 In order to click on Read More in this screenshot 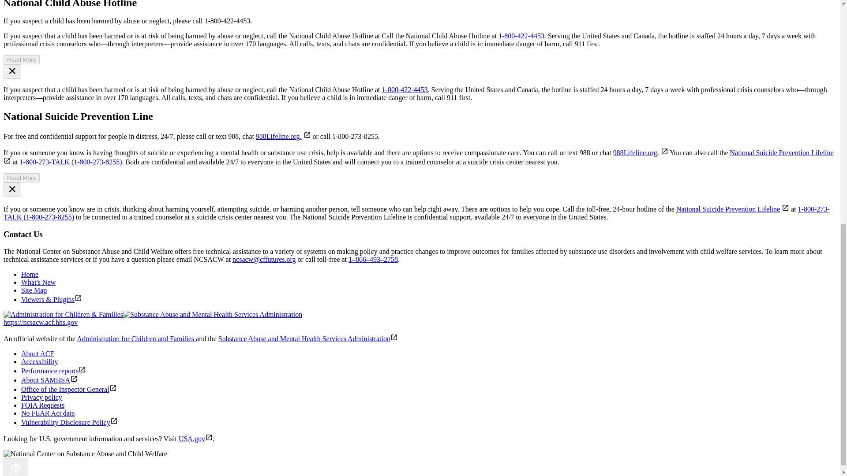, I will do `click(21, 59)`.